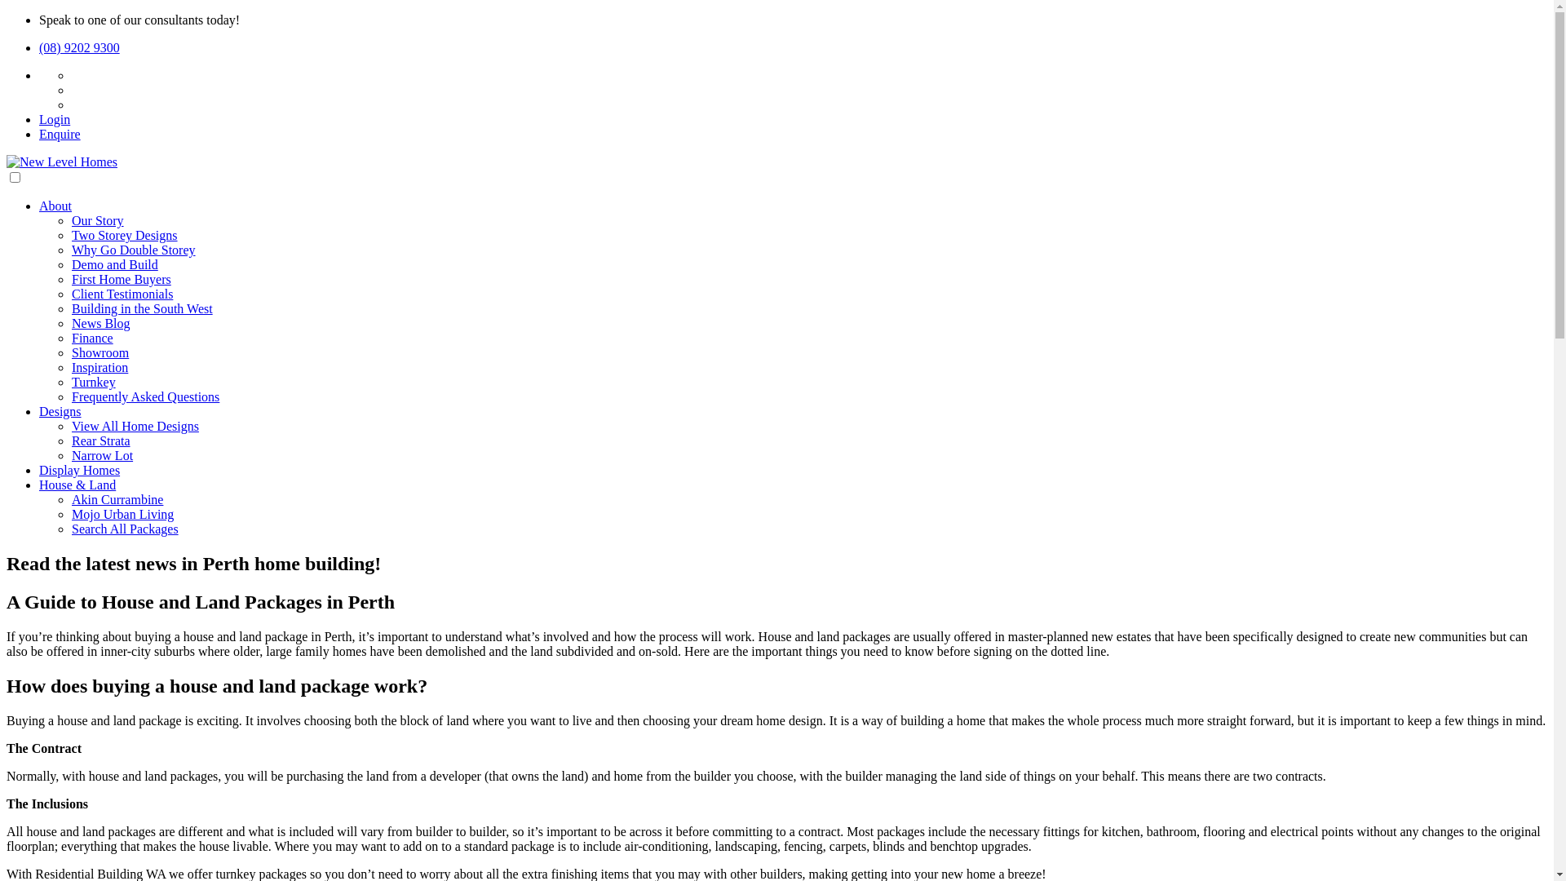 The image size is (1566, 881). I want to click on (08) 9202 9300, so click(80, 47).